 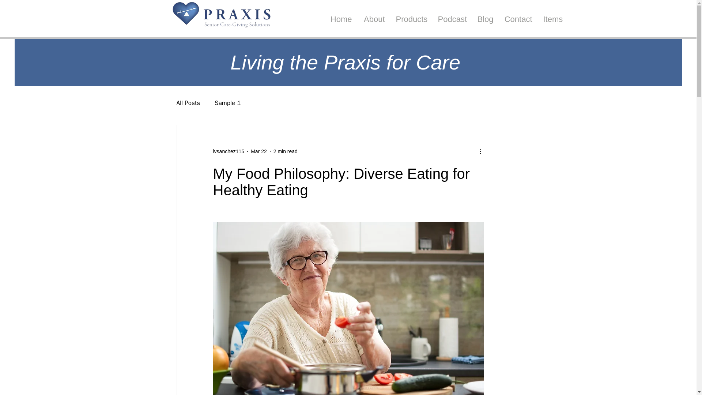 I want to click on lvsanchez115, so click(x=228, y=151).